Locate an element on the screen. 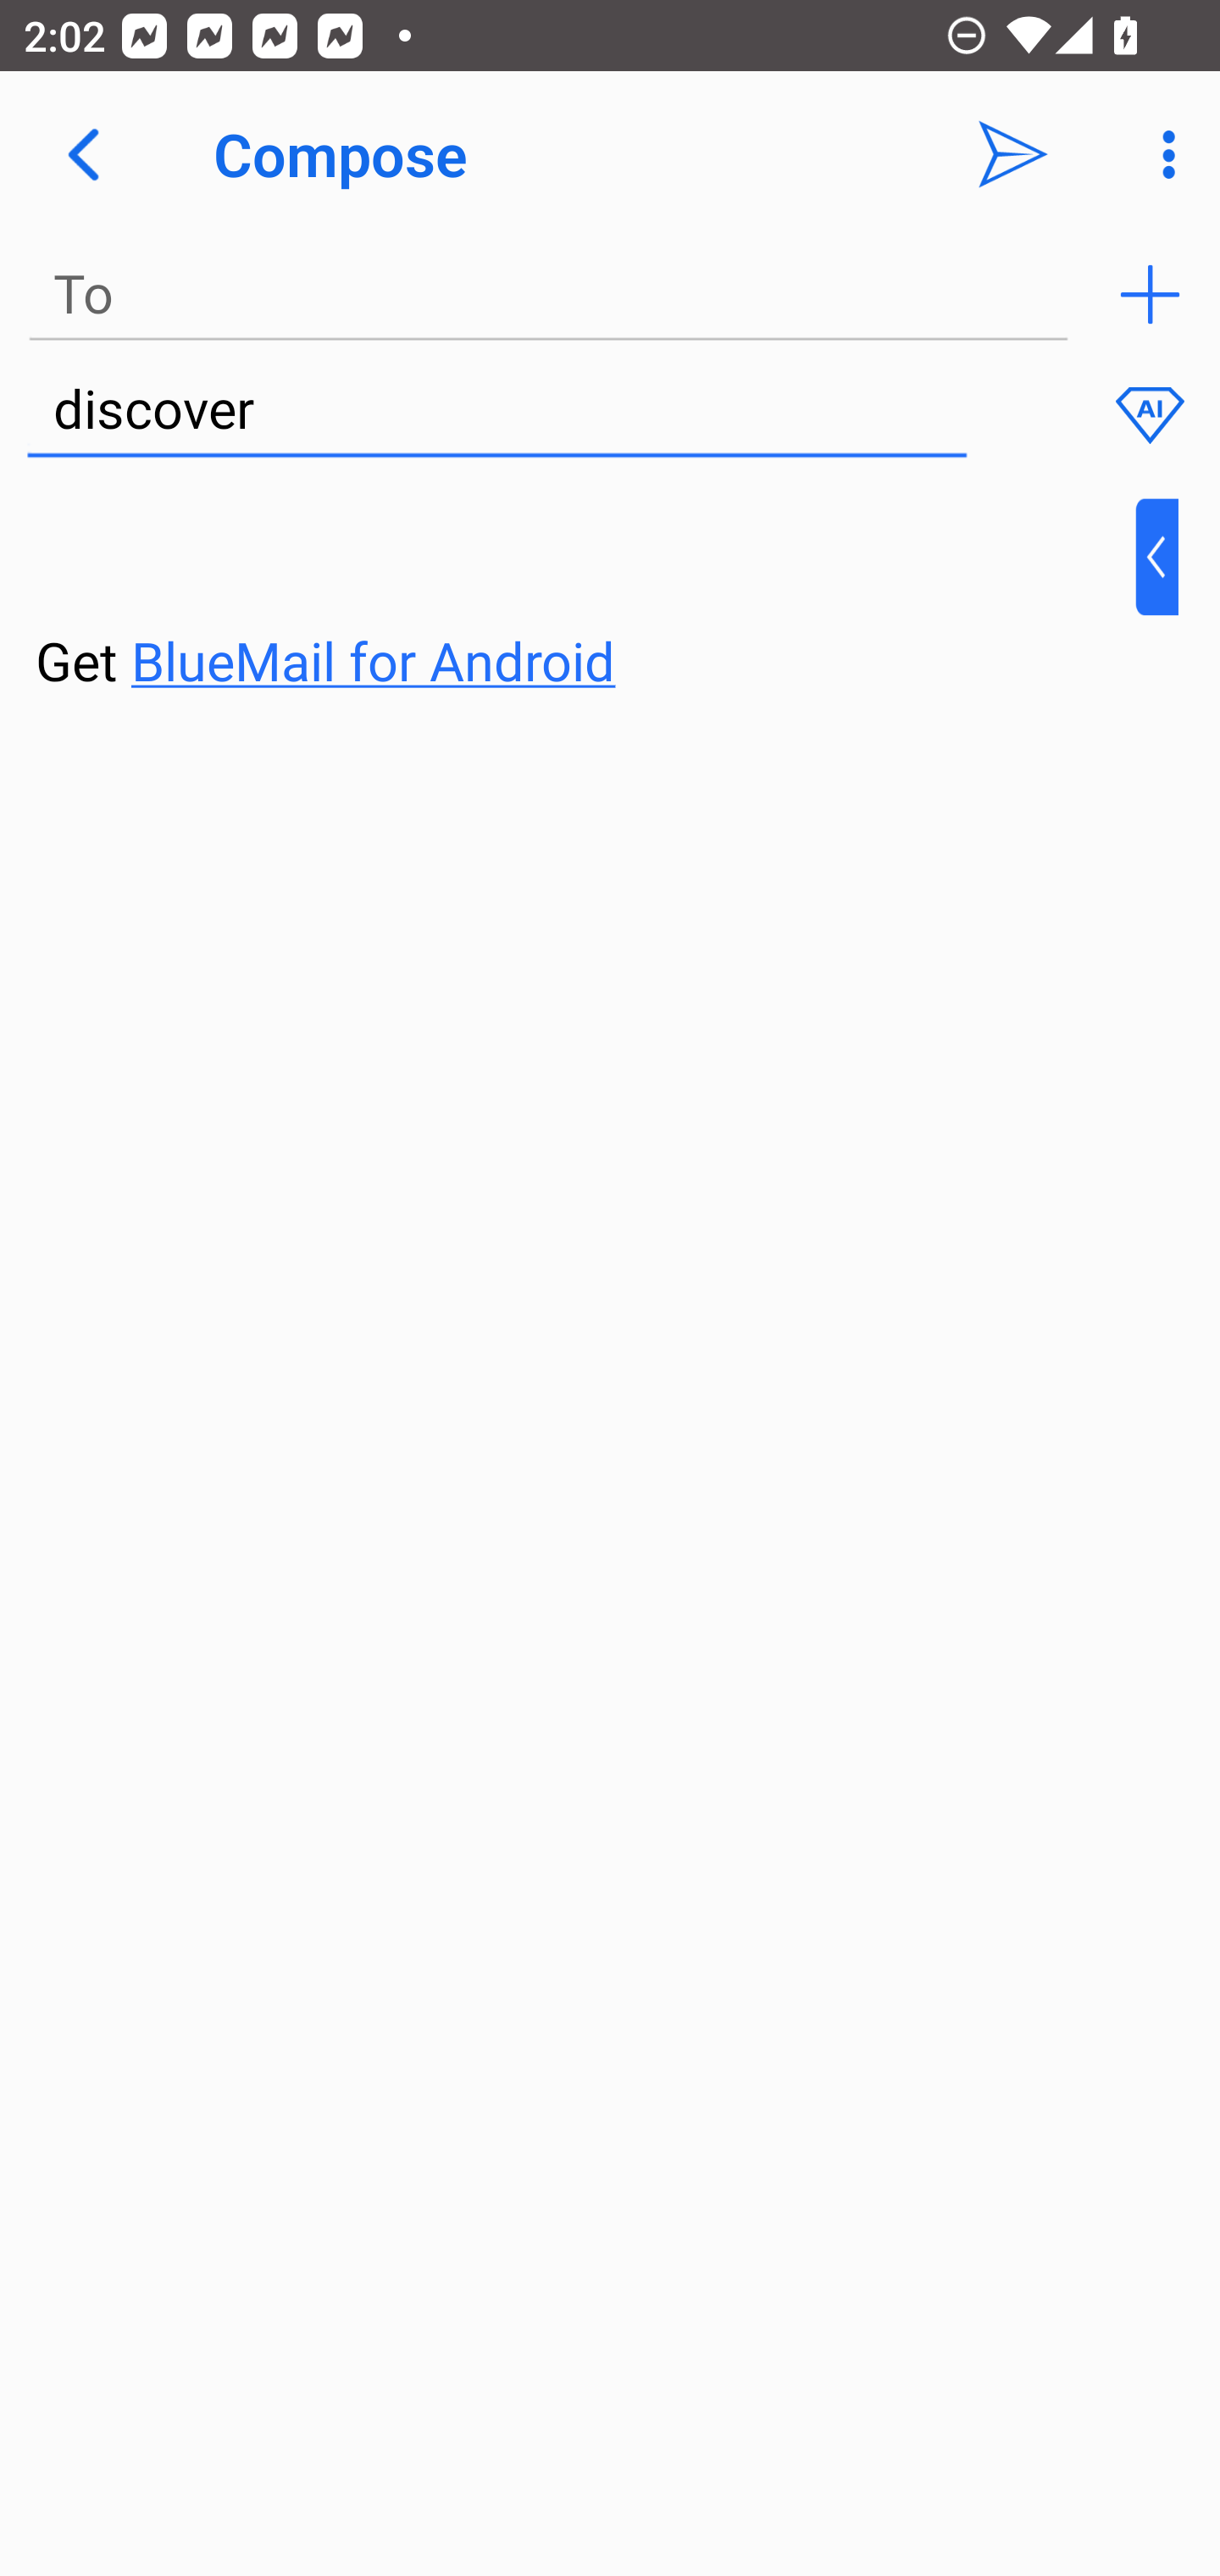 The width and height of the screenshot is (1220, 2576). discover is located at coordinates (496, 410).